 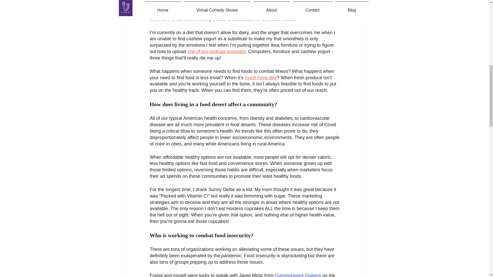 What do you see at coordinates (216, 51) in the screenshot?
I see `one of our podcast episodes` at bounding box center [216, 51].